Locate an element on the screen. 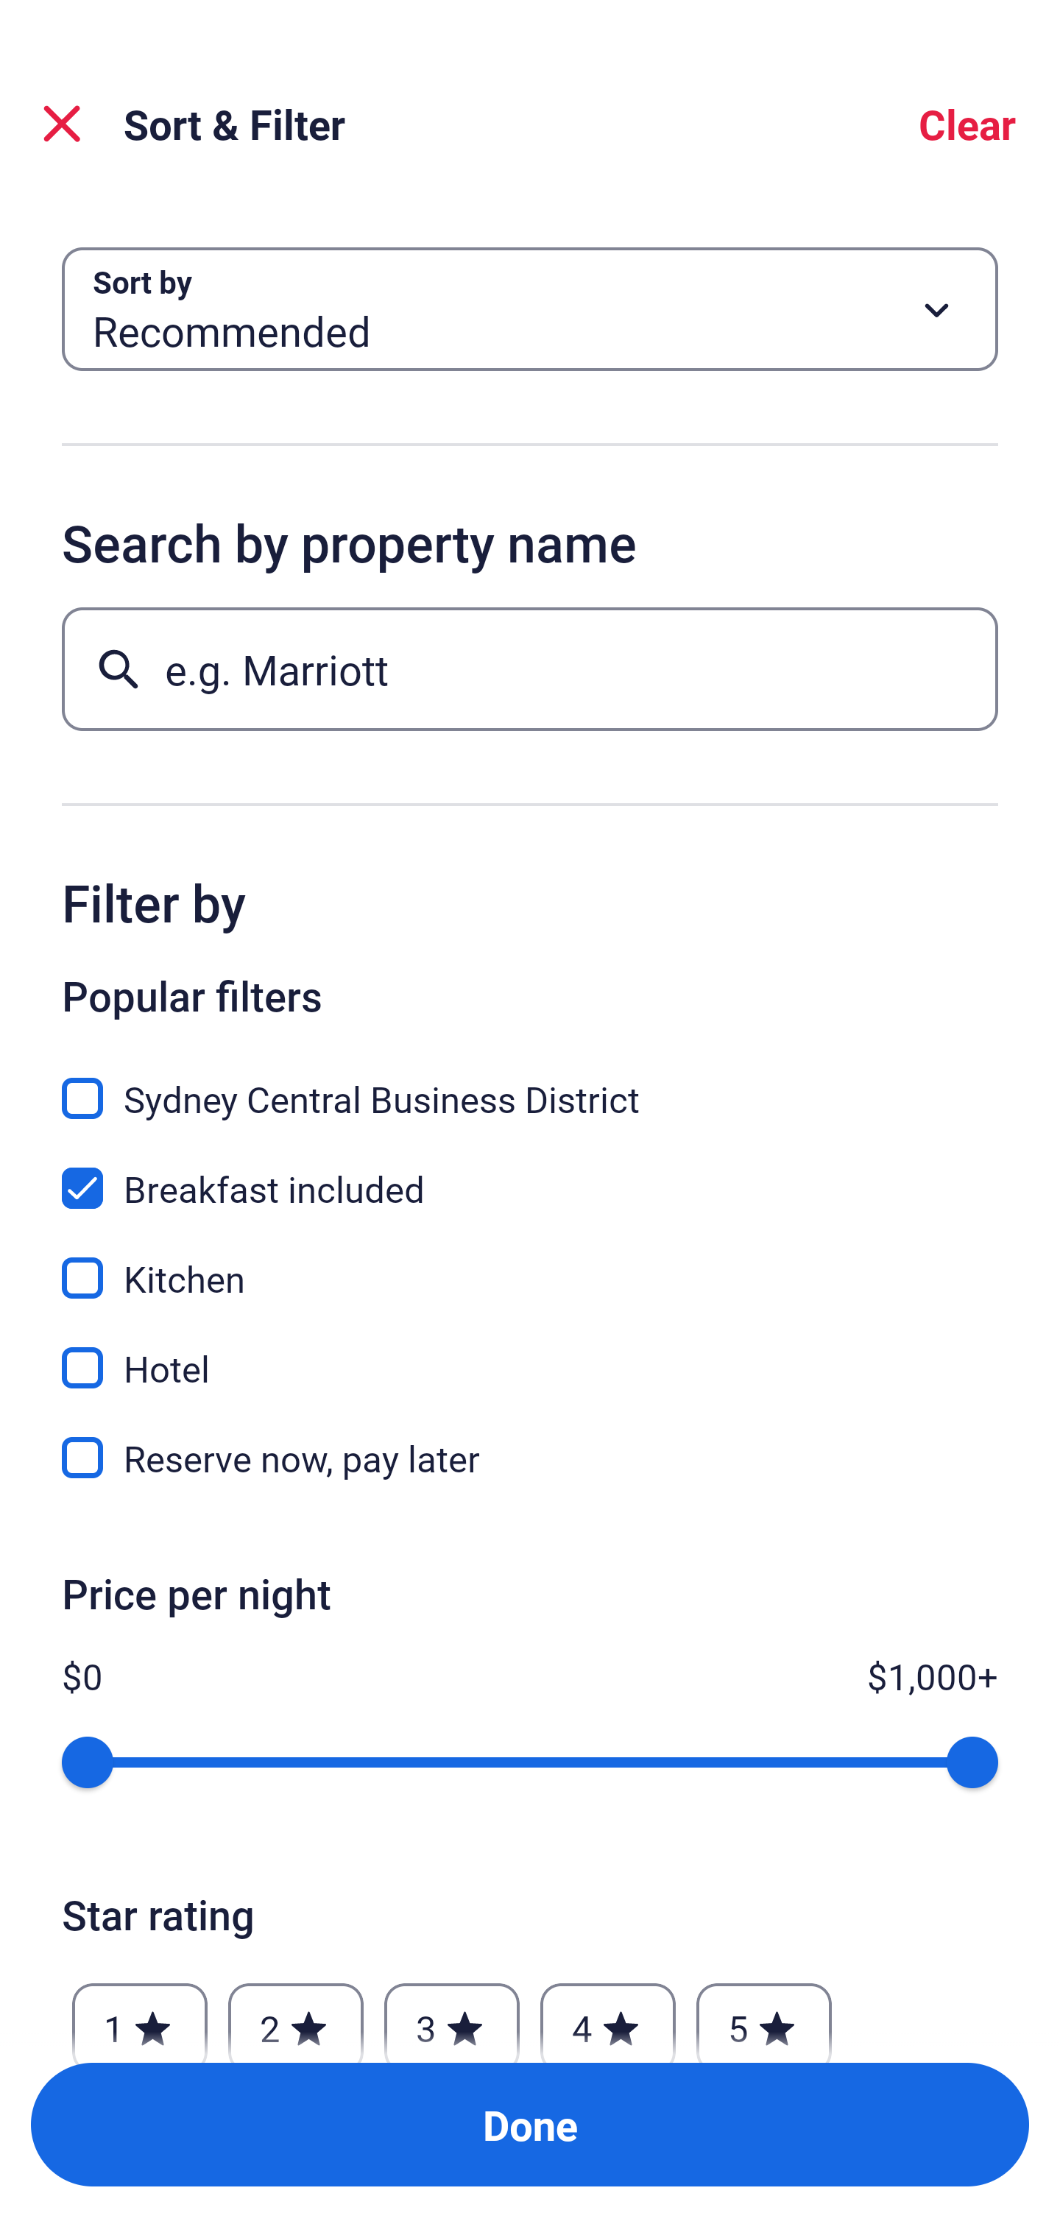 The image size is (1060, 2238). 2 is located at coordinates (295, 2015).